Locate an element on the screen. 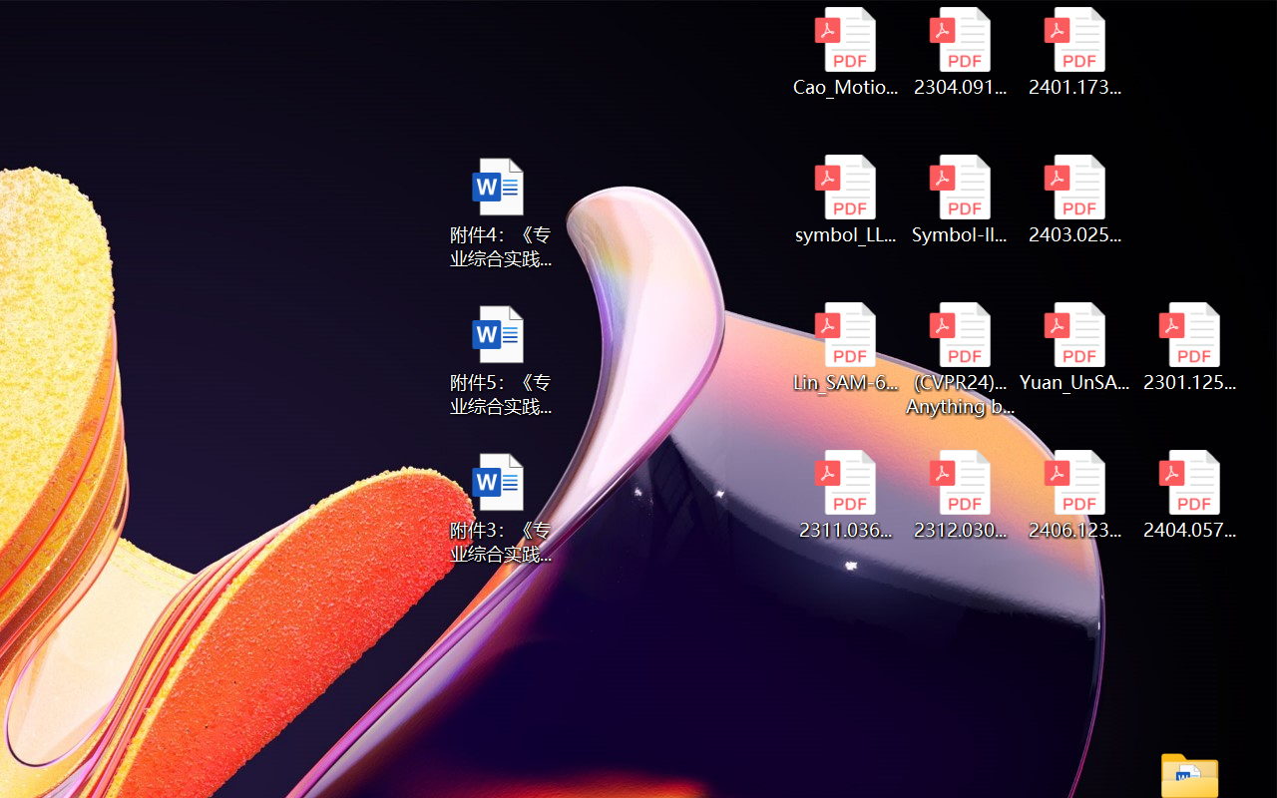  Symbol-llm-v2.pdf is located at coordinates (960, 199).